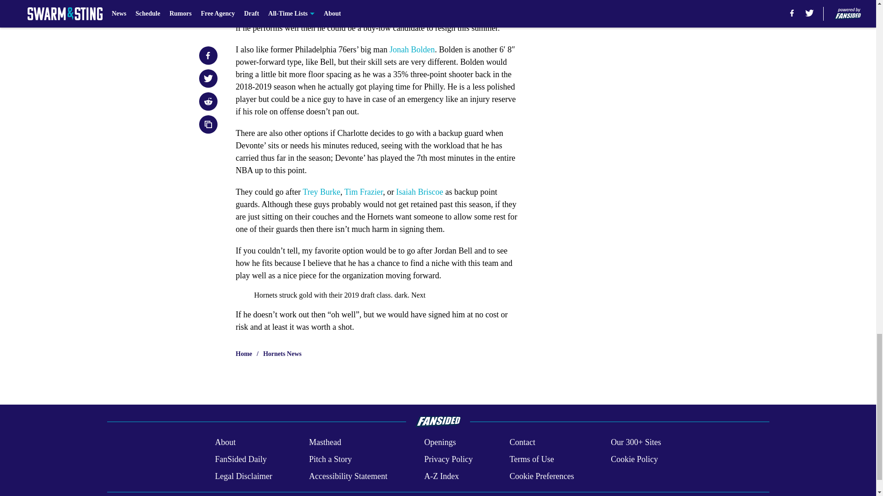 The width and height of the screenshot is (883, 496). What do you see at coordinates (440, 443) in the screenshot?
I see `Openings` at bounding box center [440, 443].